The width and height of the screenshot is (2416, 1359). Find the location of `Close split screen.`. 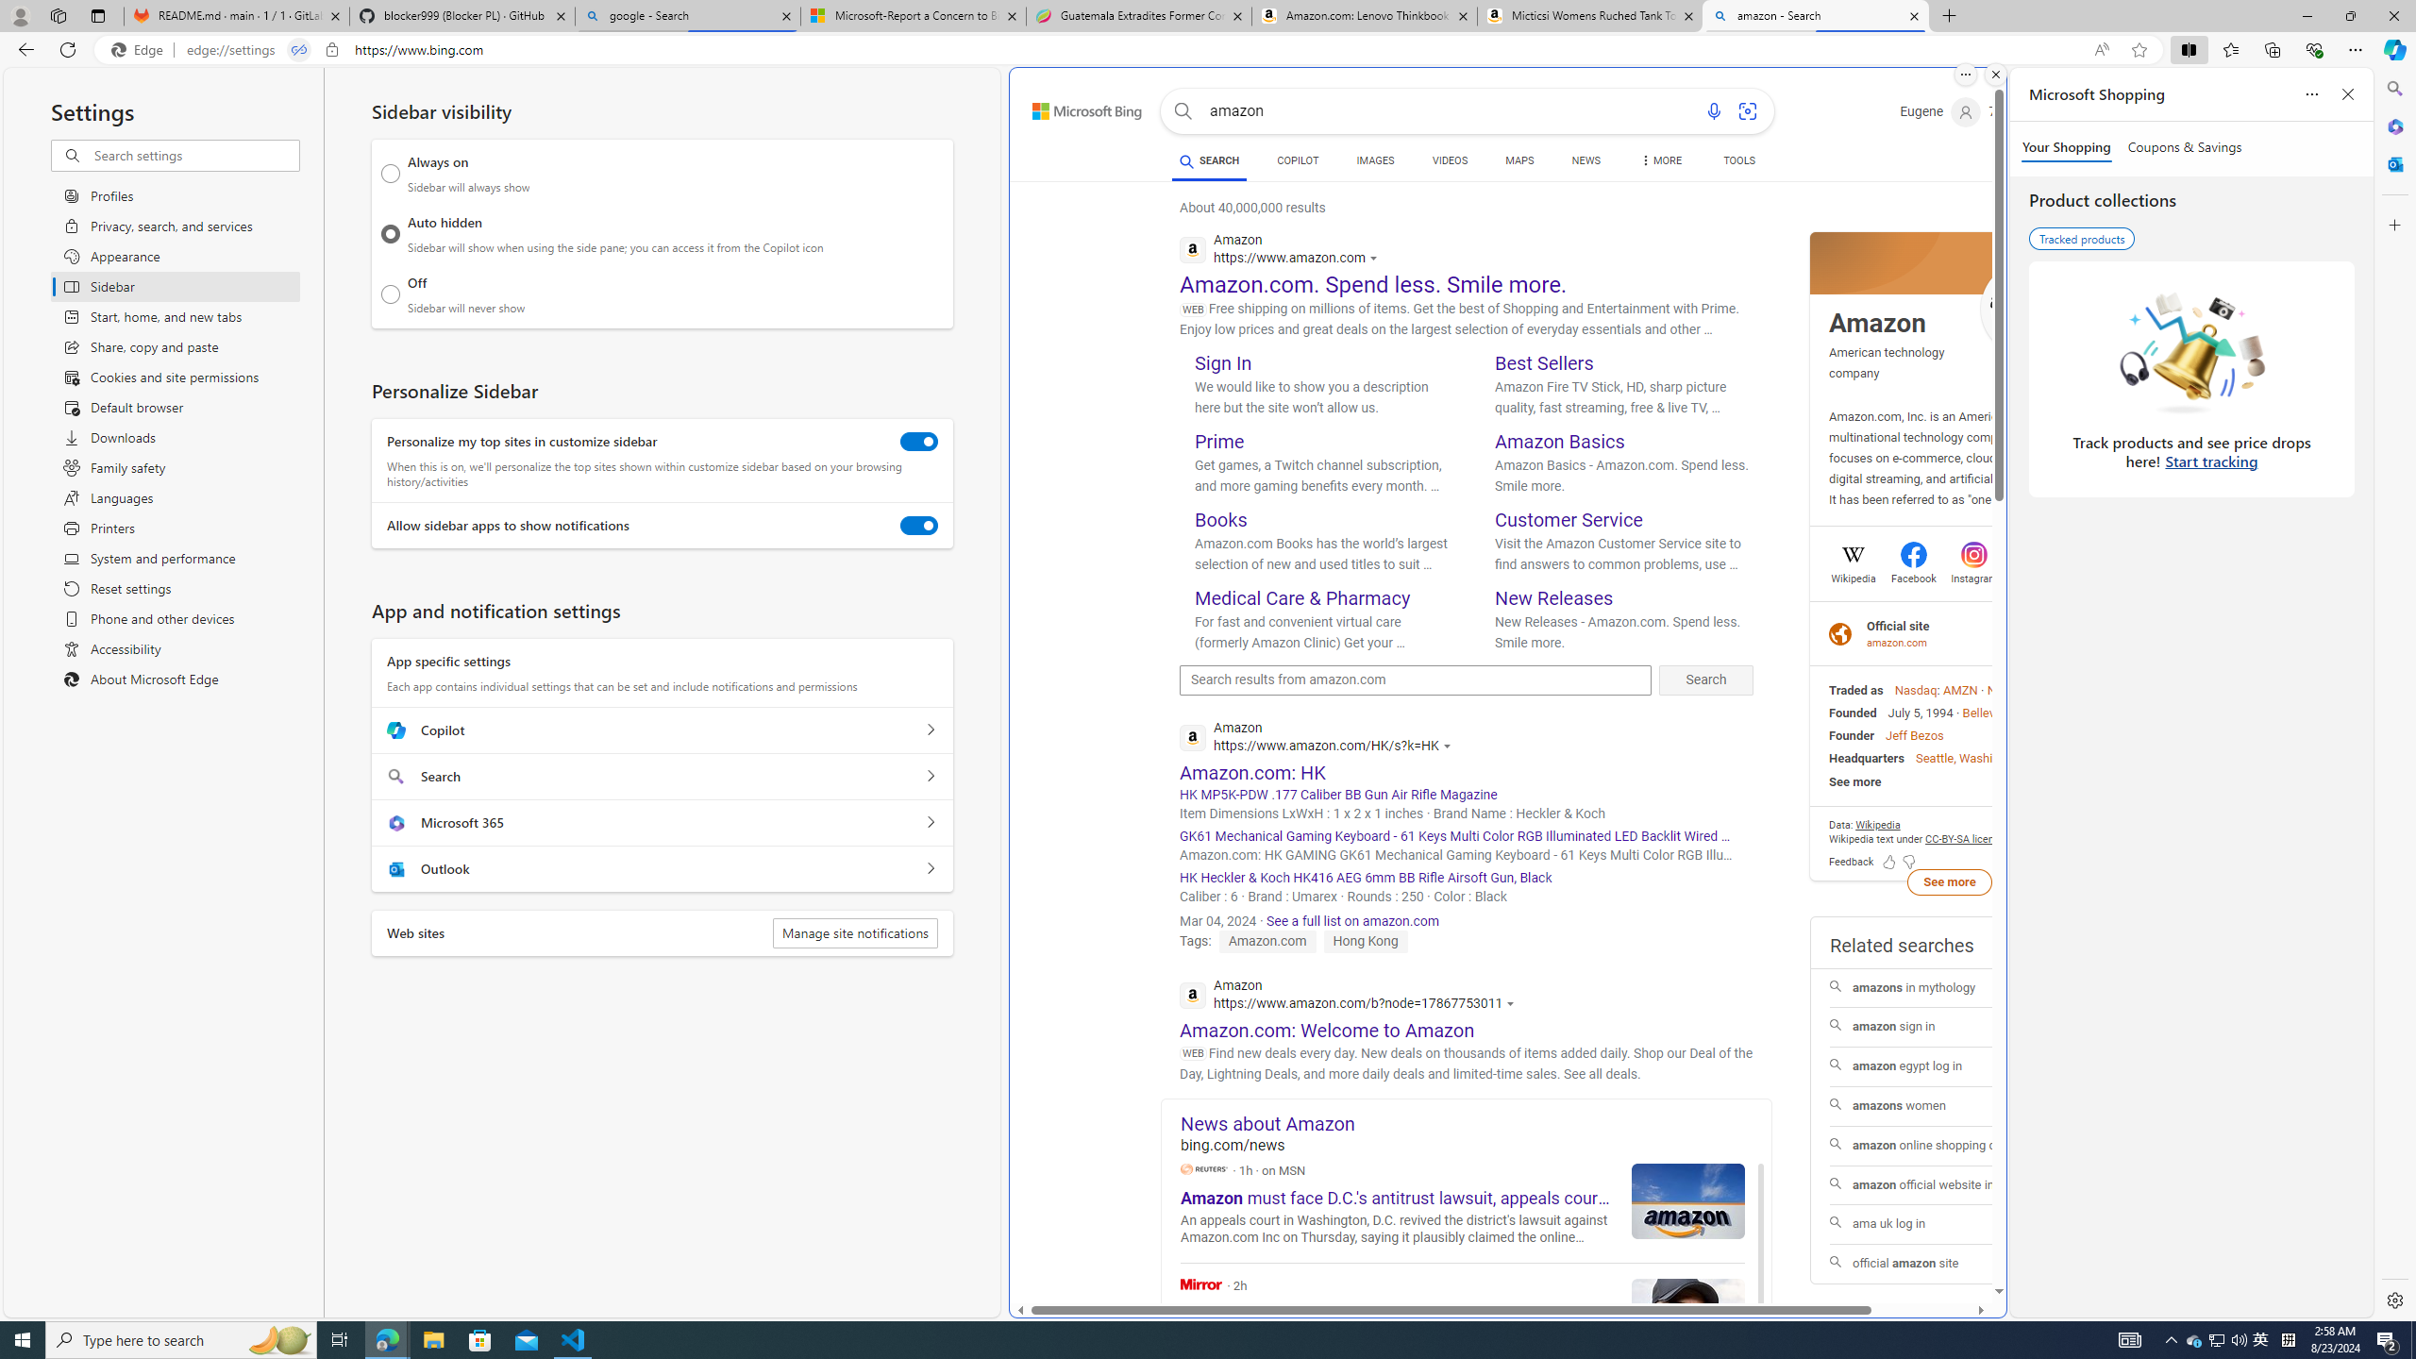

Close split screen. is located at coordinates (1995, 75).